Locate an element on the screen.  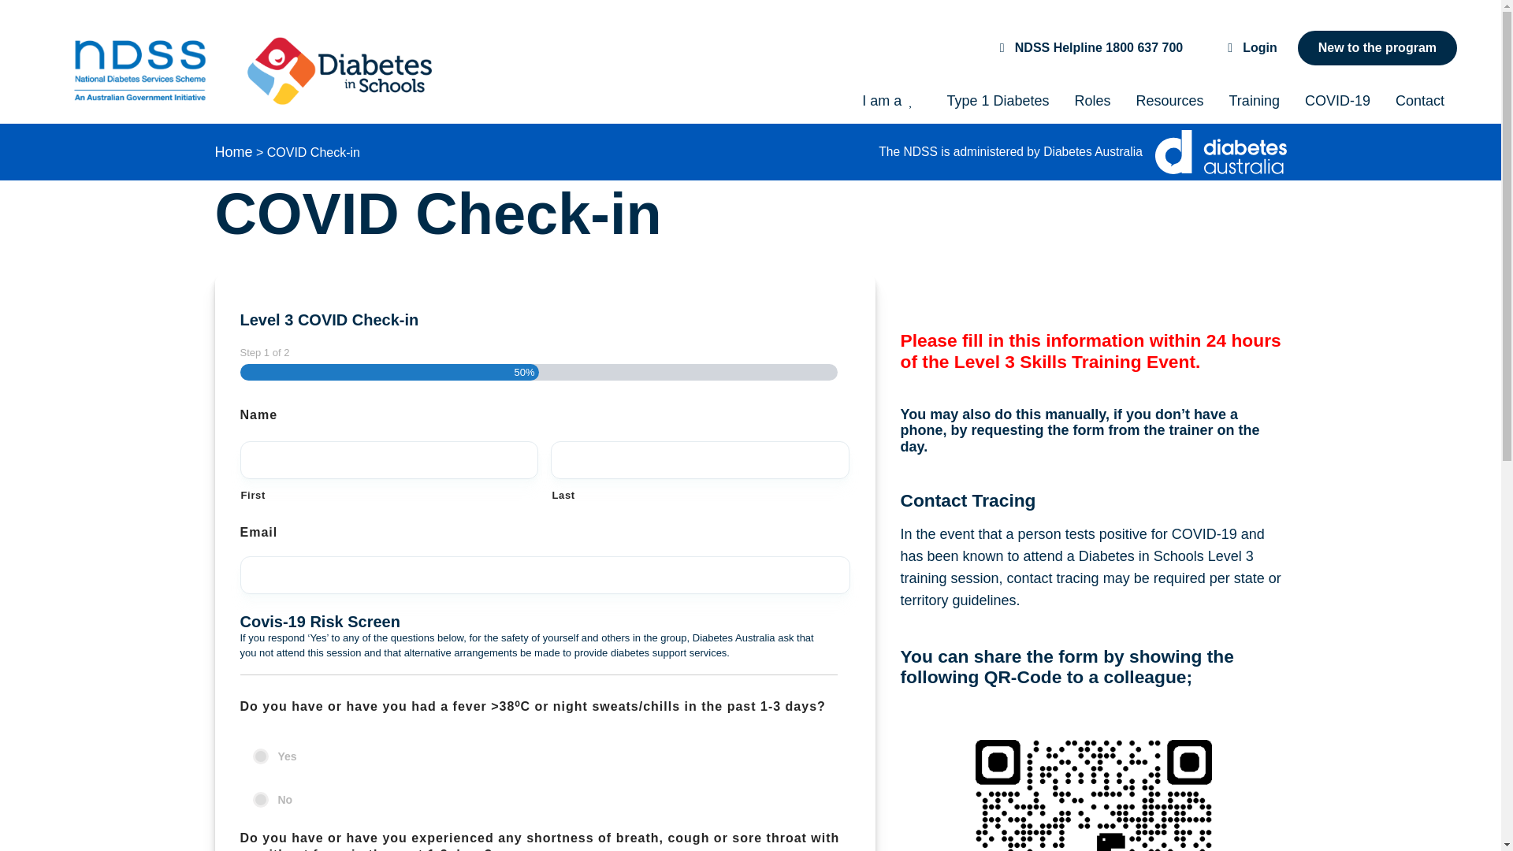
New to the program is located at coordinates (1377, 47).